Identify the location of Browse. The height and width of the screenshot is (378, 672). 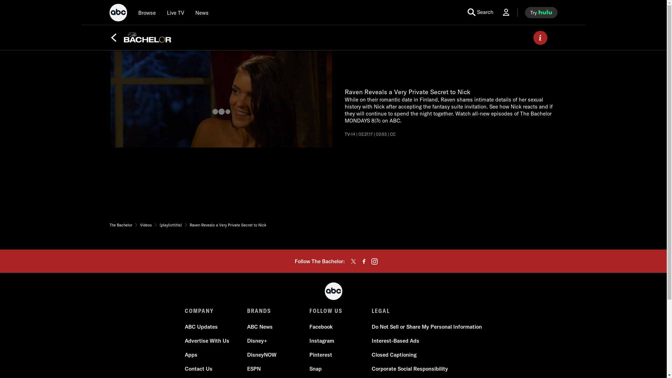
(146, 12).